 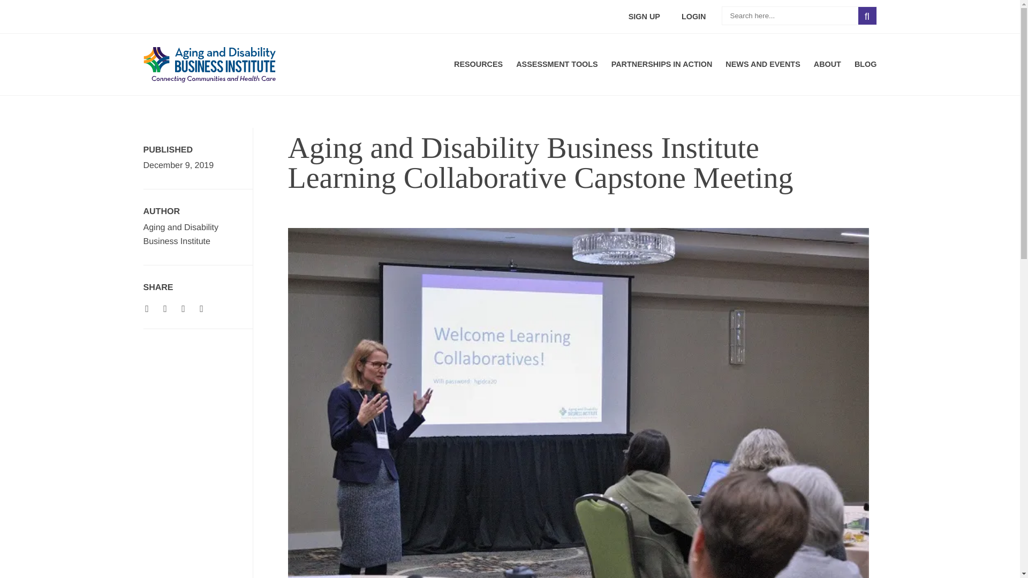 What do you see at coordinates (762, 64) in the screenshot?
I see `NEWS AND EVENTS` at bounding box center [762, 64].